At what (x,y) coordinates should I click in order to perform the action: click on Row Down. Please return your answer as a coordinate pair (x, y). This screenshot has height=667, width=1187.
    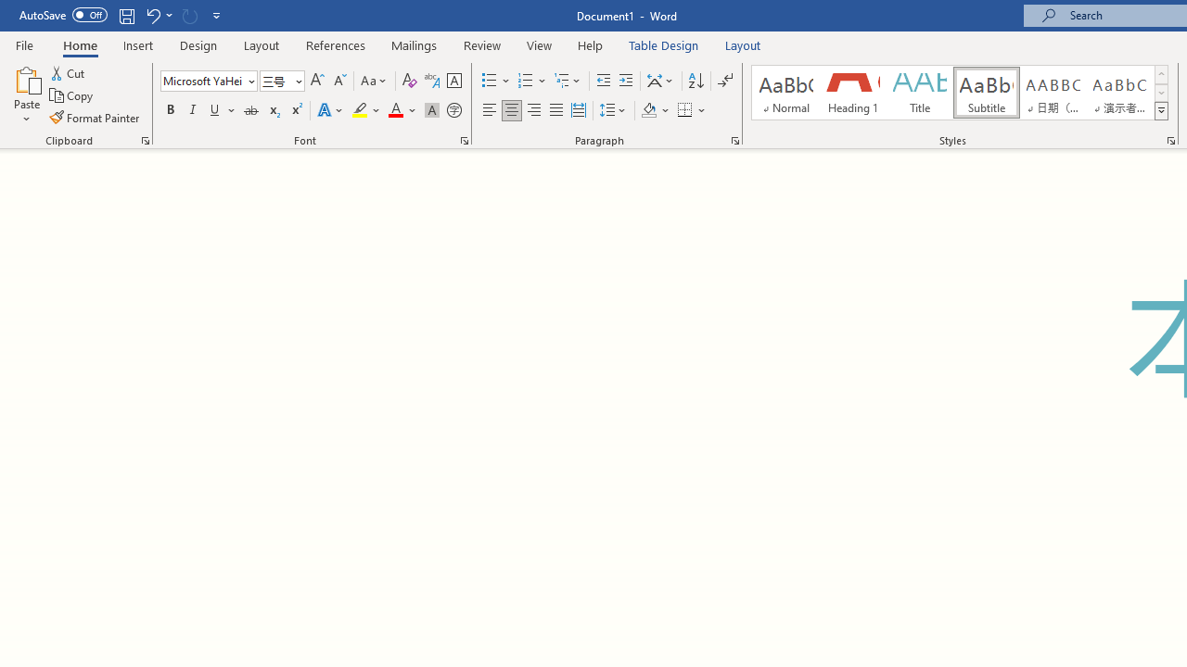
    Looking at the image, I should click on (1161, 93).